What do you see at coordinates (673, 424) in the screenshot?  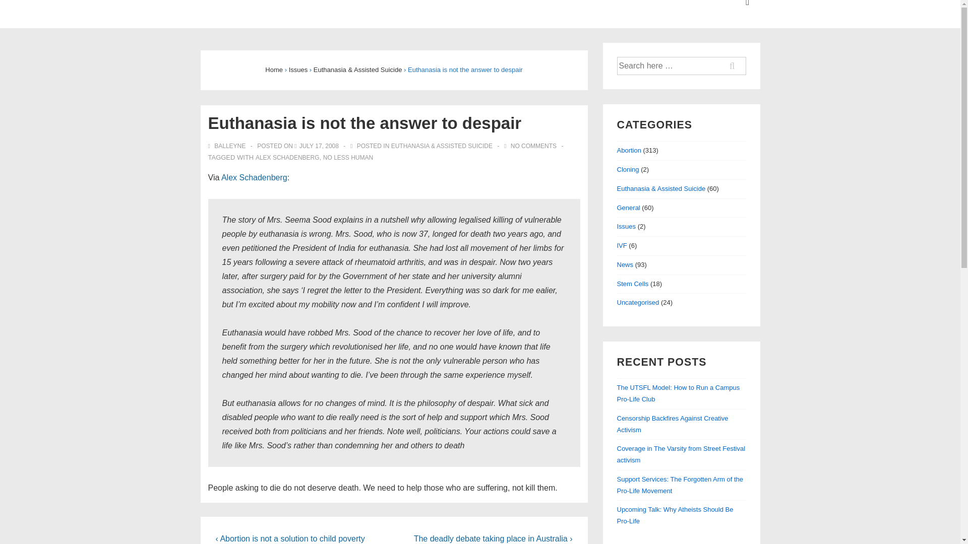 I see `Censorship Backfires Against Creative Activism` at bounding box center [673, 424].